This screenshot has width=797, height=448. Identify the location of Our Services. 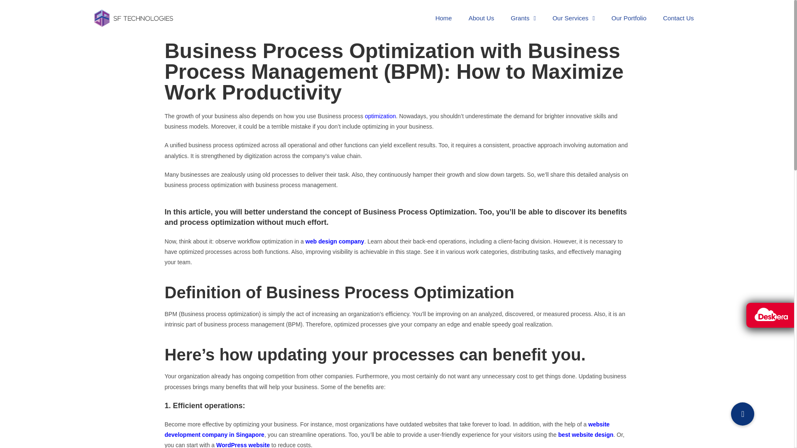
(574, 18).